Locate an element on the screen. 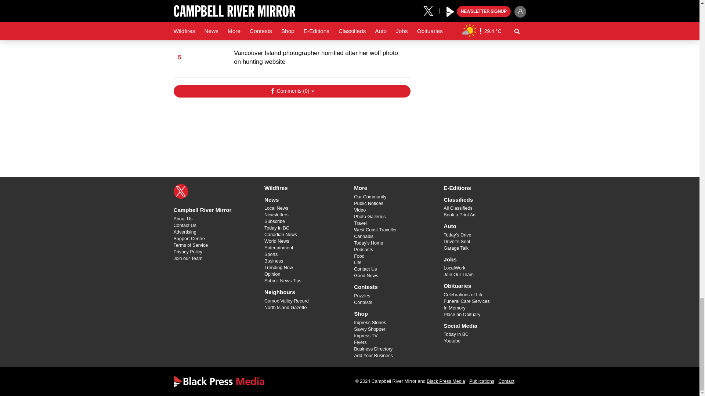 This screenshot has height=396, width=705. Show Comments is located at coordinates (292, 91).